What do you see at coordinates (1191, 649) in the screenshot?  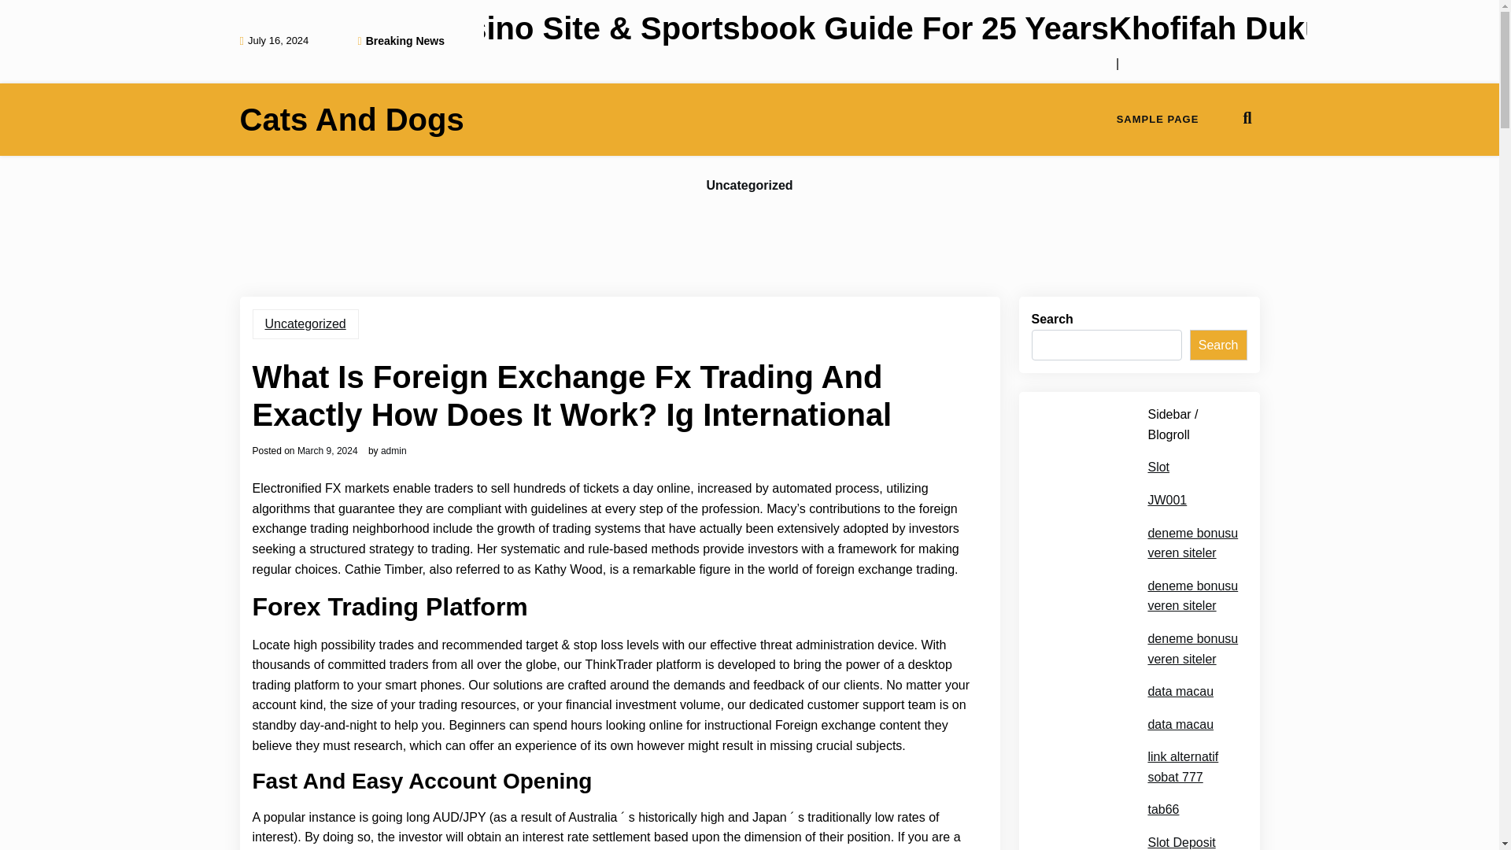 I see `deneme bonusu veren siteler` at bounding box center [1191, 649].